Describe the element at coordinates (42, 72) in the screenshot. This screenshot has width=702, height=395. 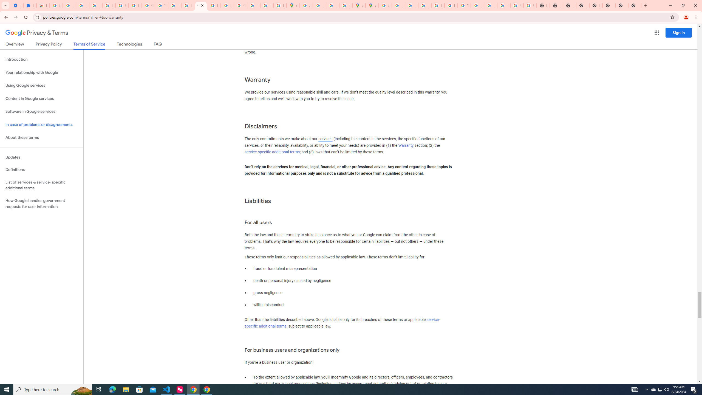
I see `Your relationship with Google` at that location.